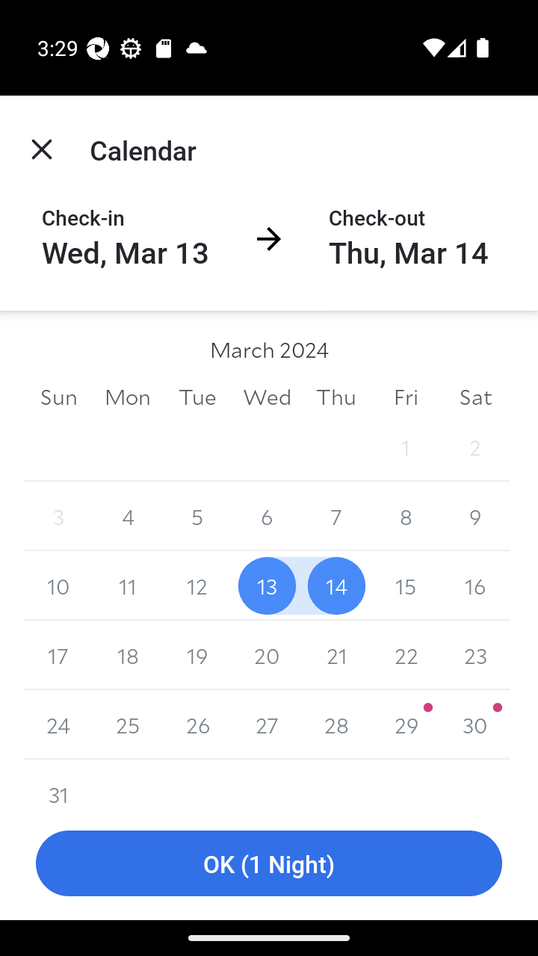 The height and width of the screenshot is (956, 538). What do you see at coordinates (405, 724) in the screenshot?
I see `29 29 March 2024` at bounding box center [405, 724].